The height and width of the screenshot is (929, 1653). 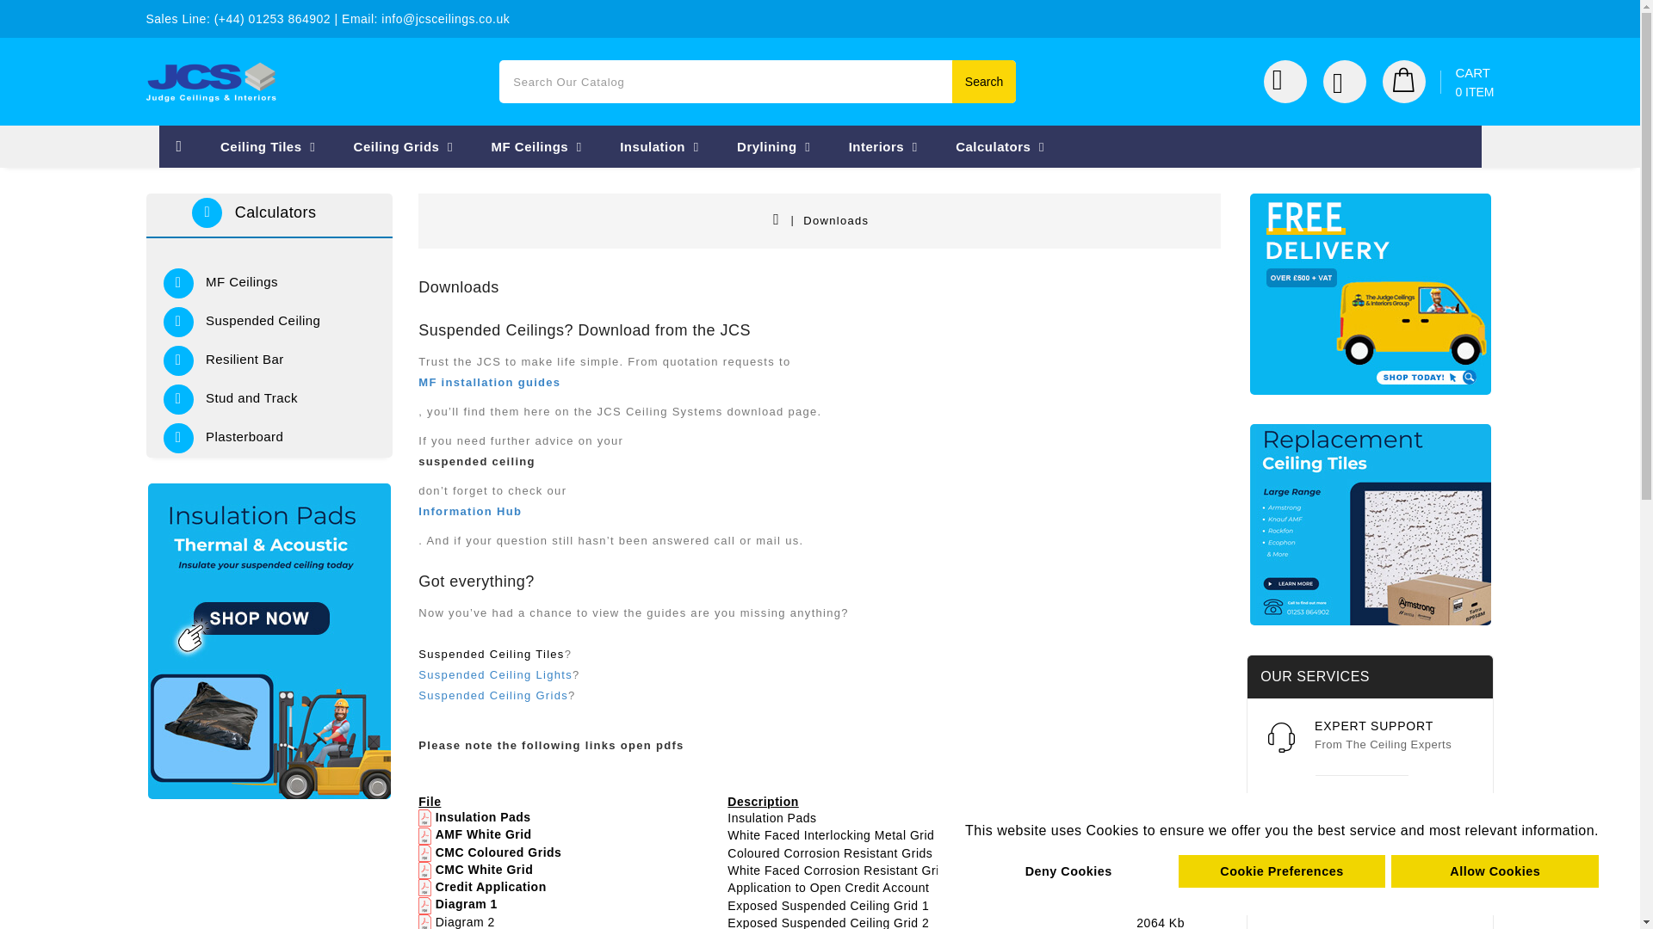 I want to click on Judge Ceiling Systems, so click(x=267, y=146).